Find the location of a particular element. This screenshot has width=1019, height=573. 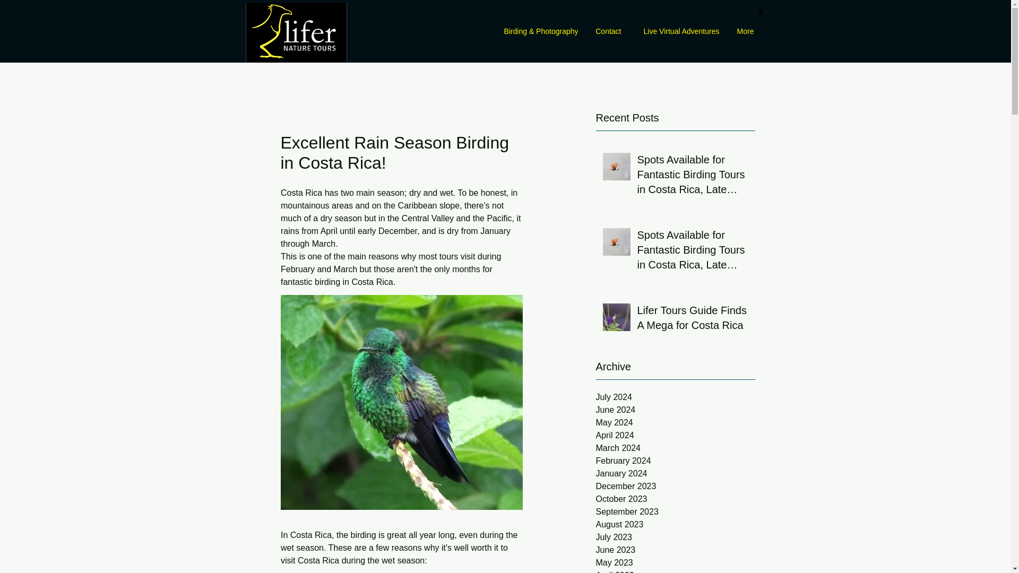

May 2023 is located at coordinates (675, 562).